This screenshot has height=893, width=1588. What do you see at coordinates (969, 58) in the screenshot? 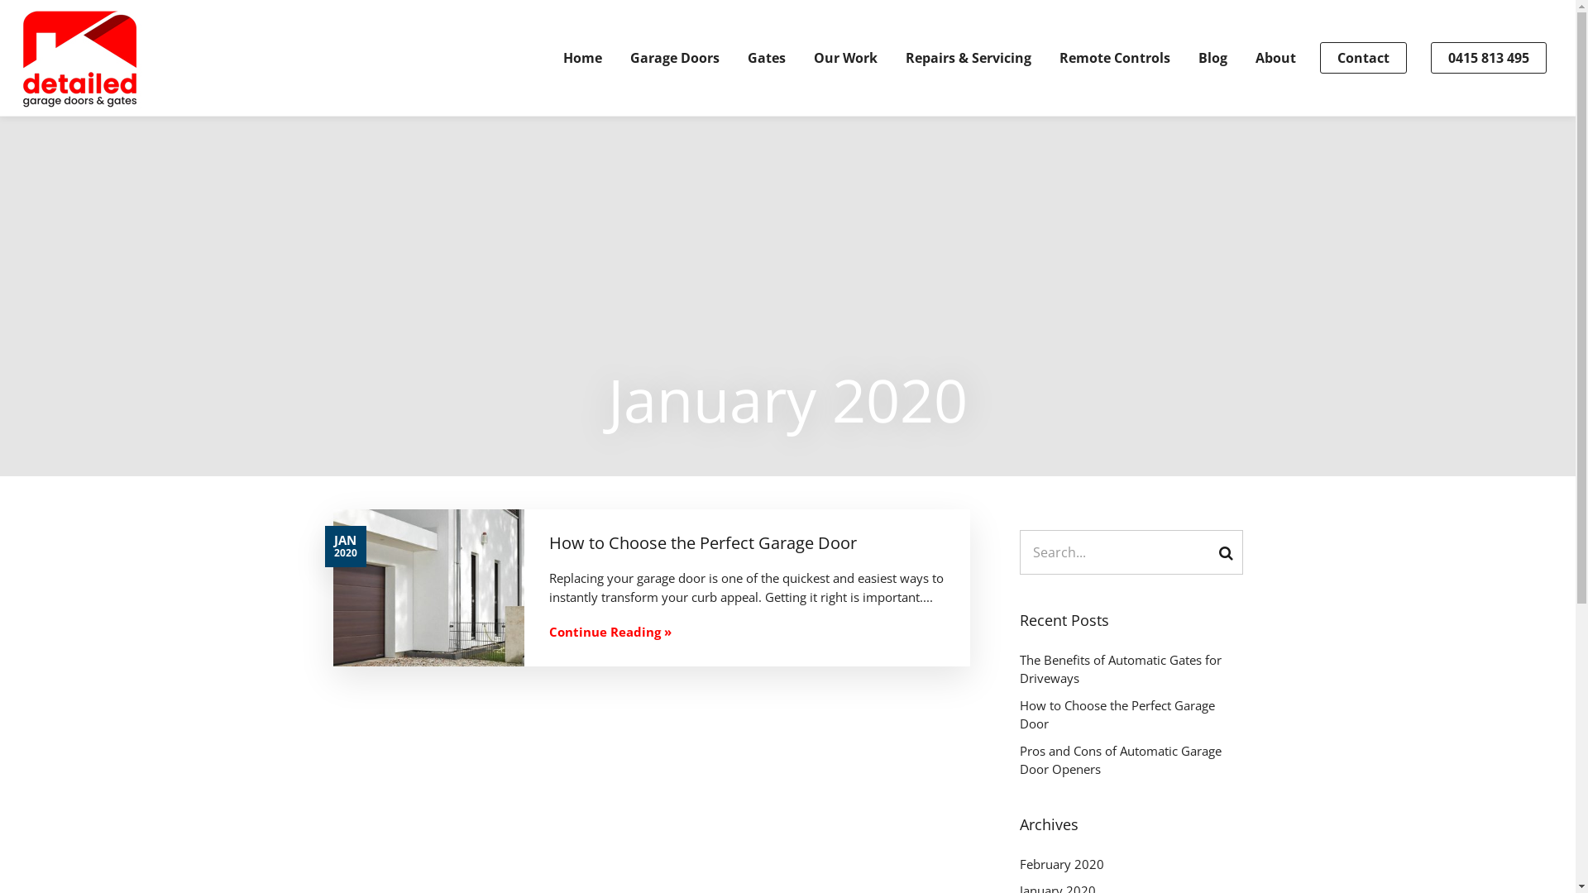
I see `Repairs & Servicing` at bounding box center [969, 58].